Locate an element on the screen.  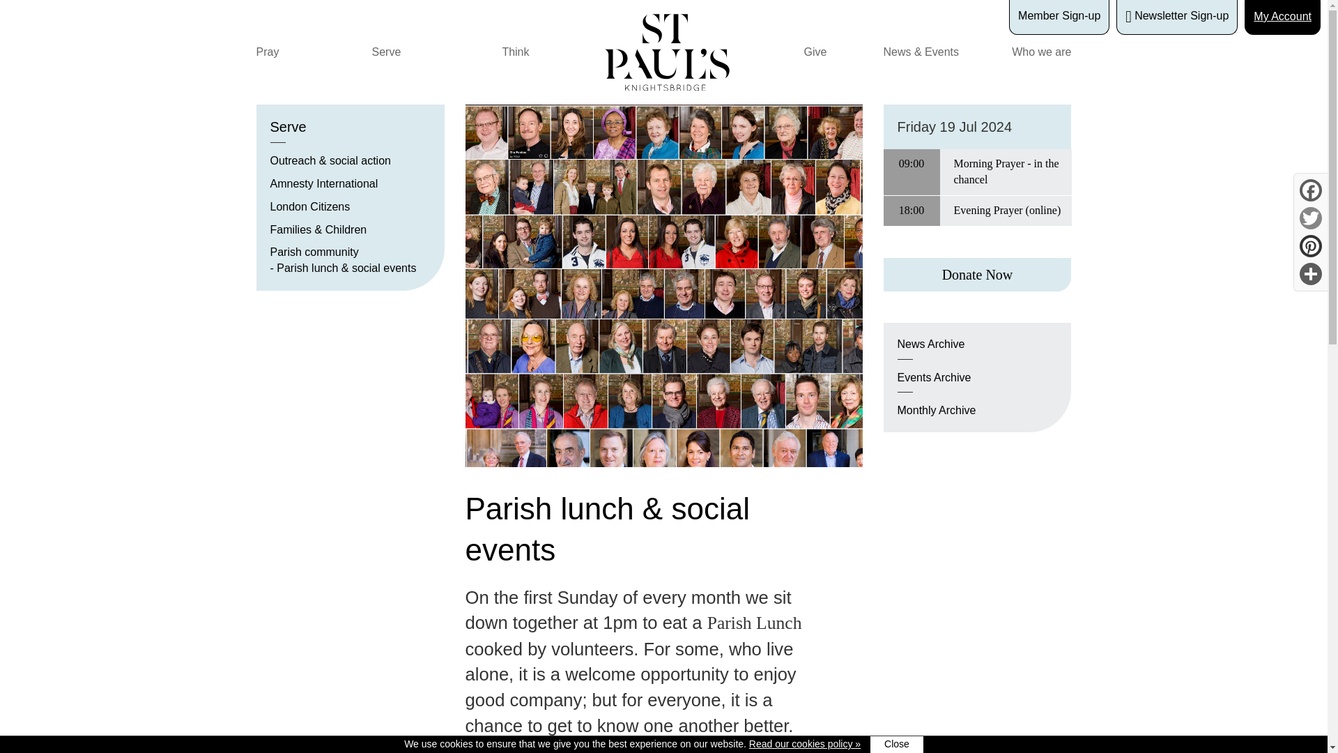
Twitter is located at coordinates (1310, 218).